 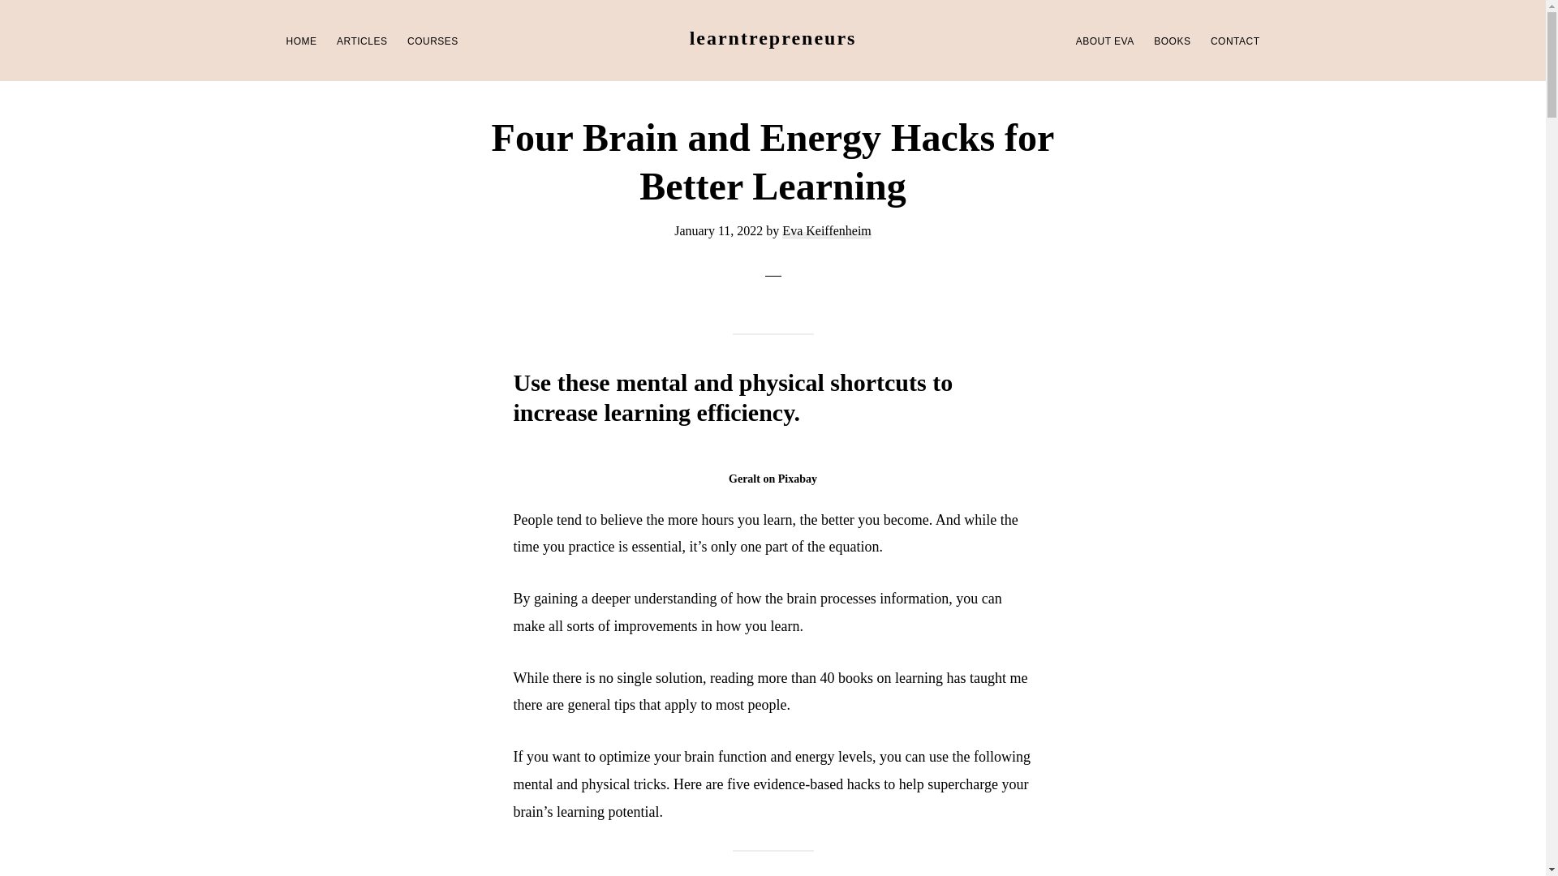 What do you see at coordinates (1235, 41) in the screenshot?
I see `CONTACT` at bounding box center [1235, 41].